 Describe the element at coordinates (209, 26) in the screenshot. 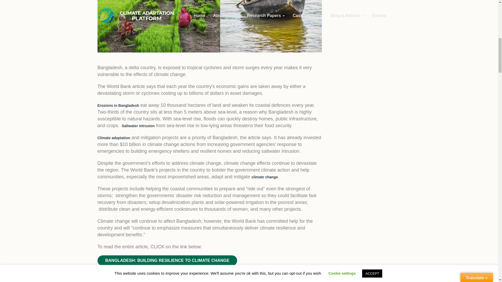

I see `climate change adaptation mitigation bangladesh` at that location.